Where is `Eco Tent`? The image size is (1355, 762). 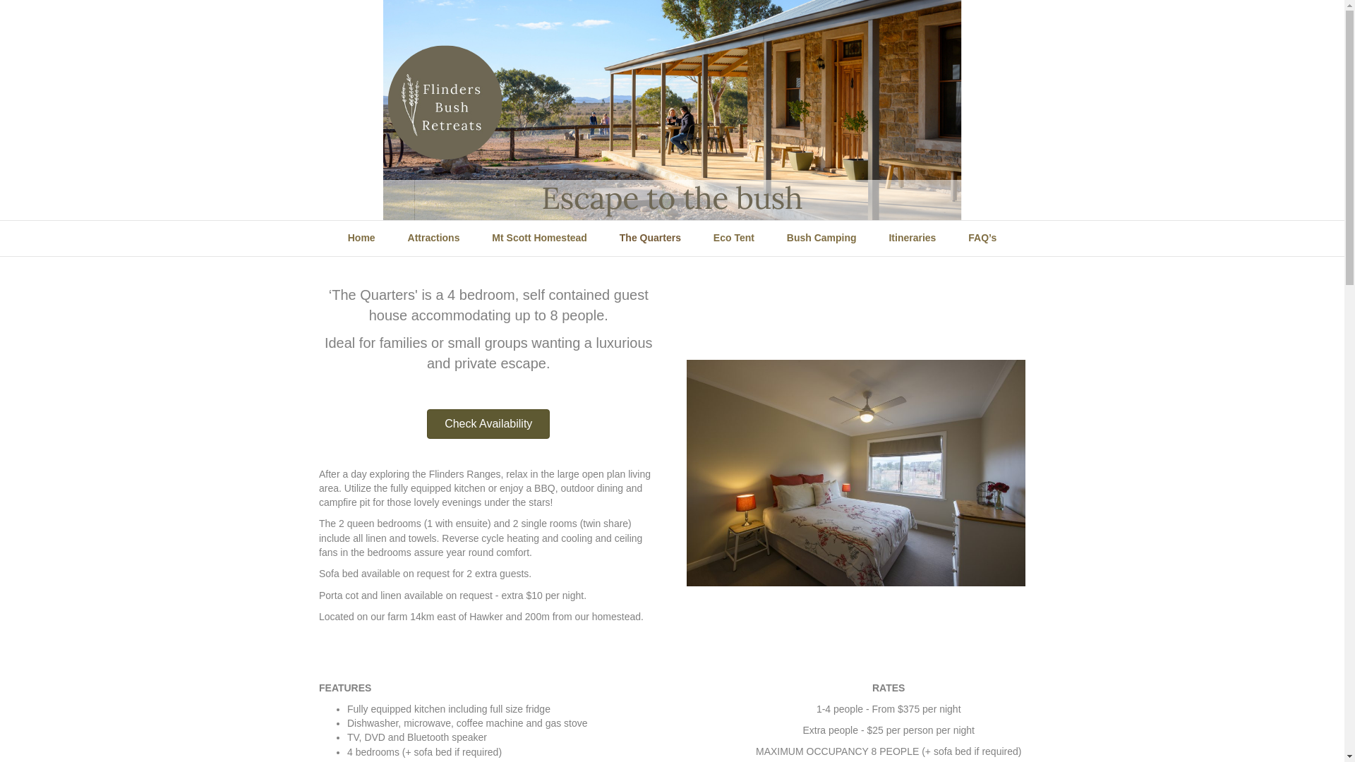
Eco Tent is located at coordinates (734, 238).